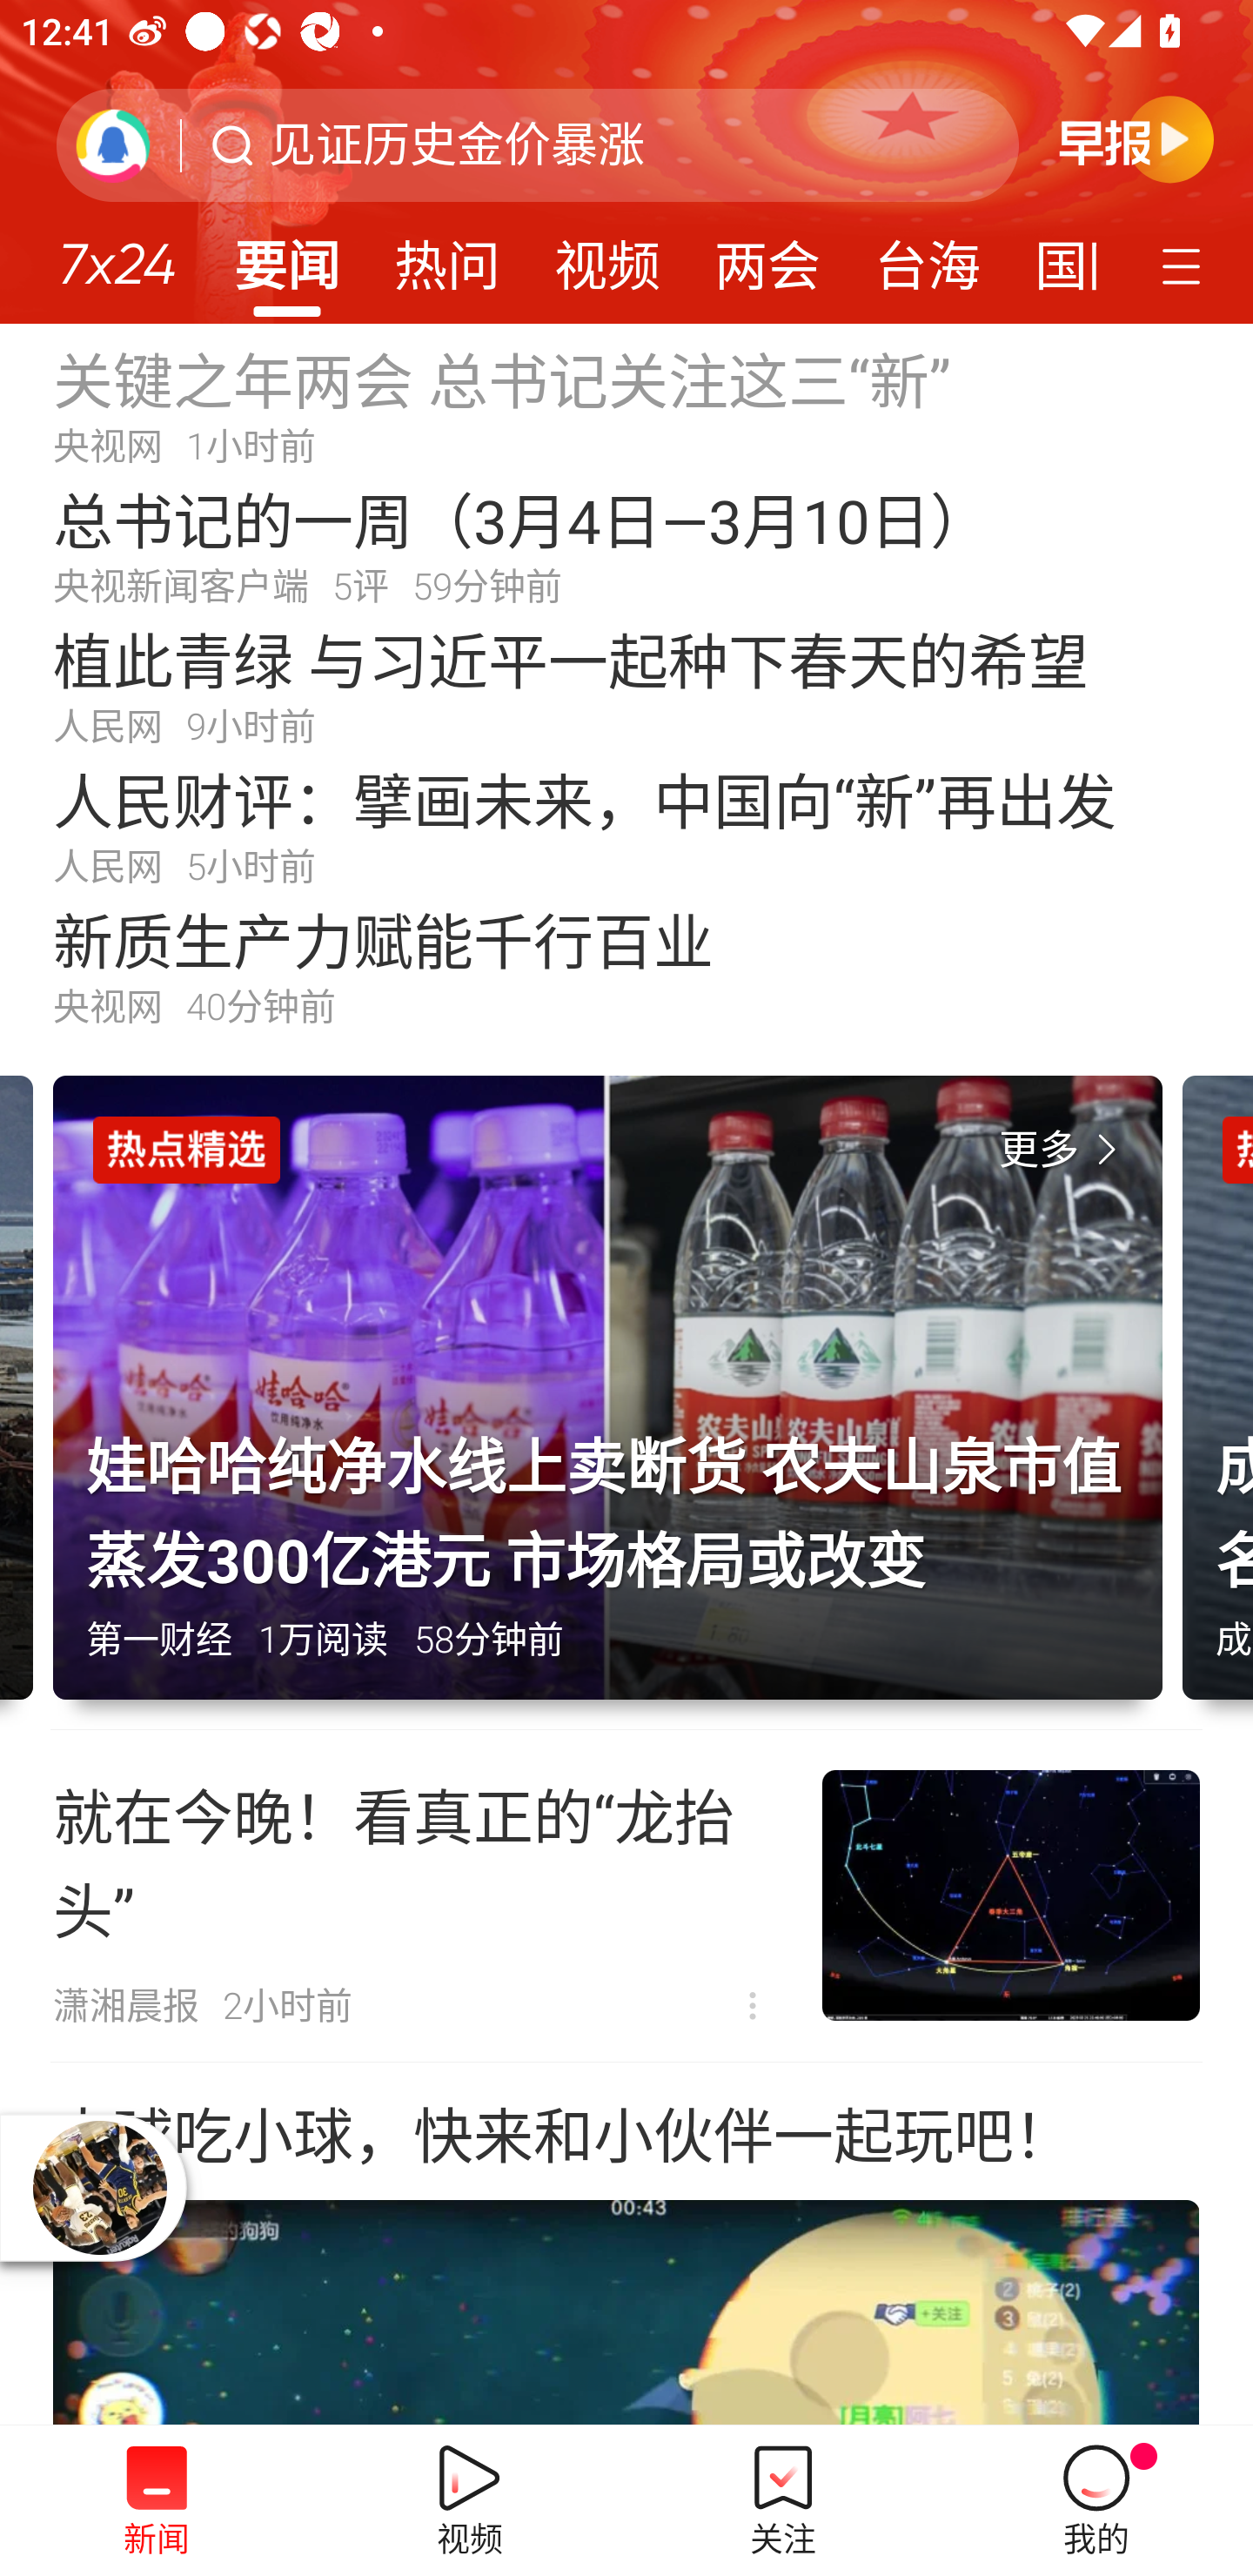 The image size is (1253, 2576). Describe the element at coordinates (753, 2007) in the screenshot. I see ` 不感兴趣` at that location.